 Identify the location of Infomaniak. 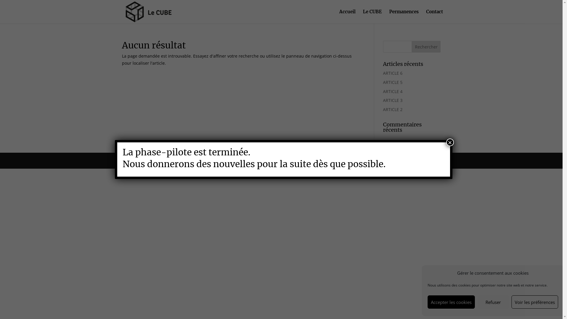
(213, 161).